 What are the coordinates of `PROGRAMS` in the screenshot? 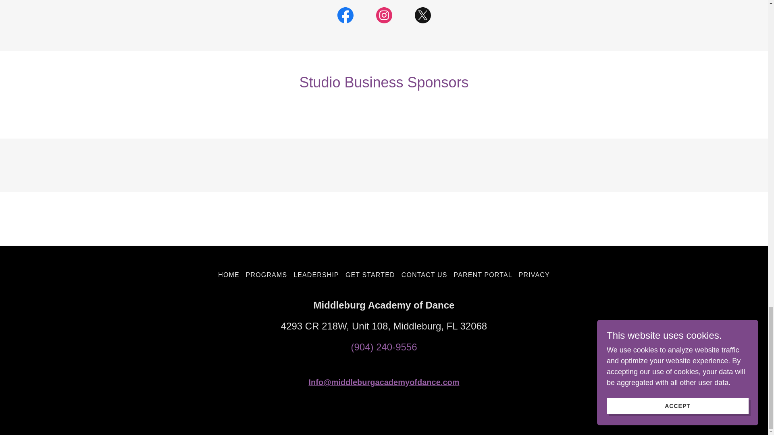 It's located at (266, 275).